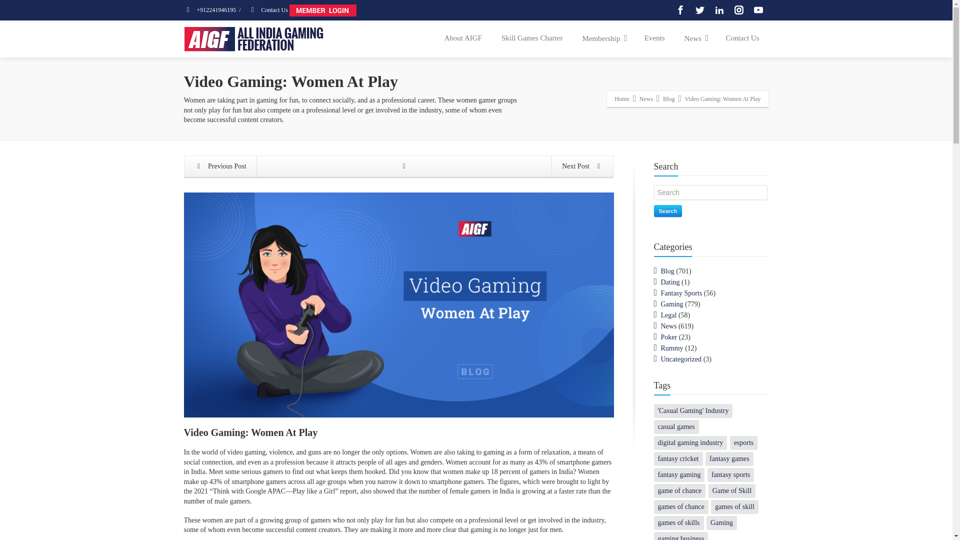  What do you see at coordinates (404, 166) in the screenshot?
I see `Go to the blog page` at bounding box center [404, 166].